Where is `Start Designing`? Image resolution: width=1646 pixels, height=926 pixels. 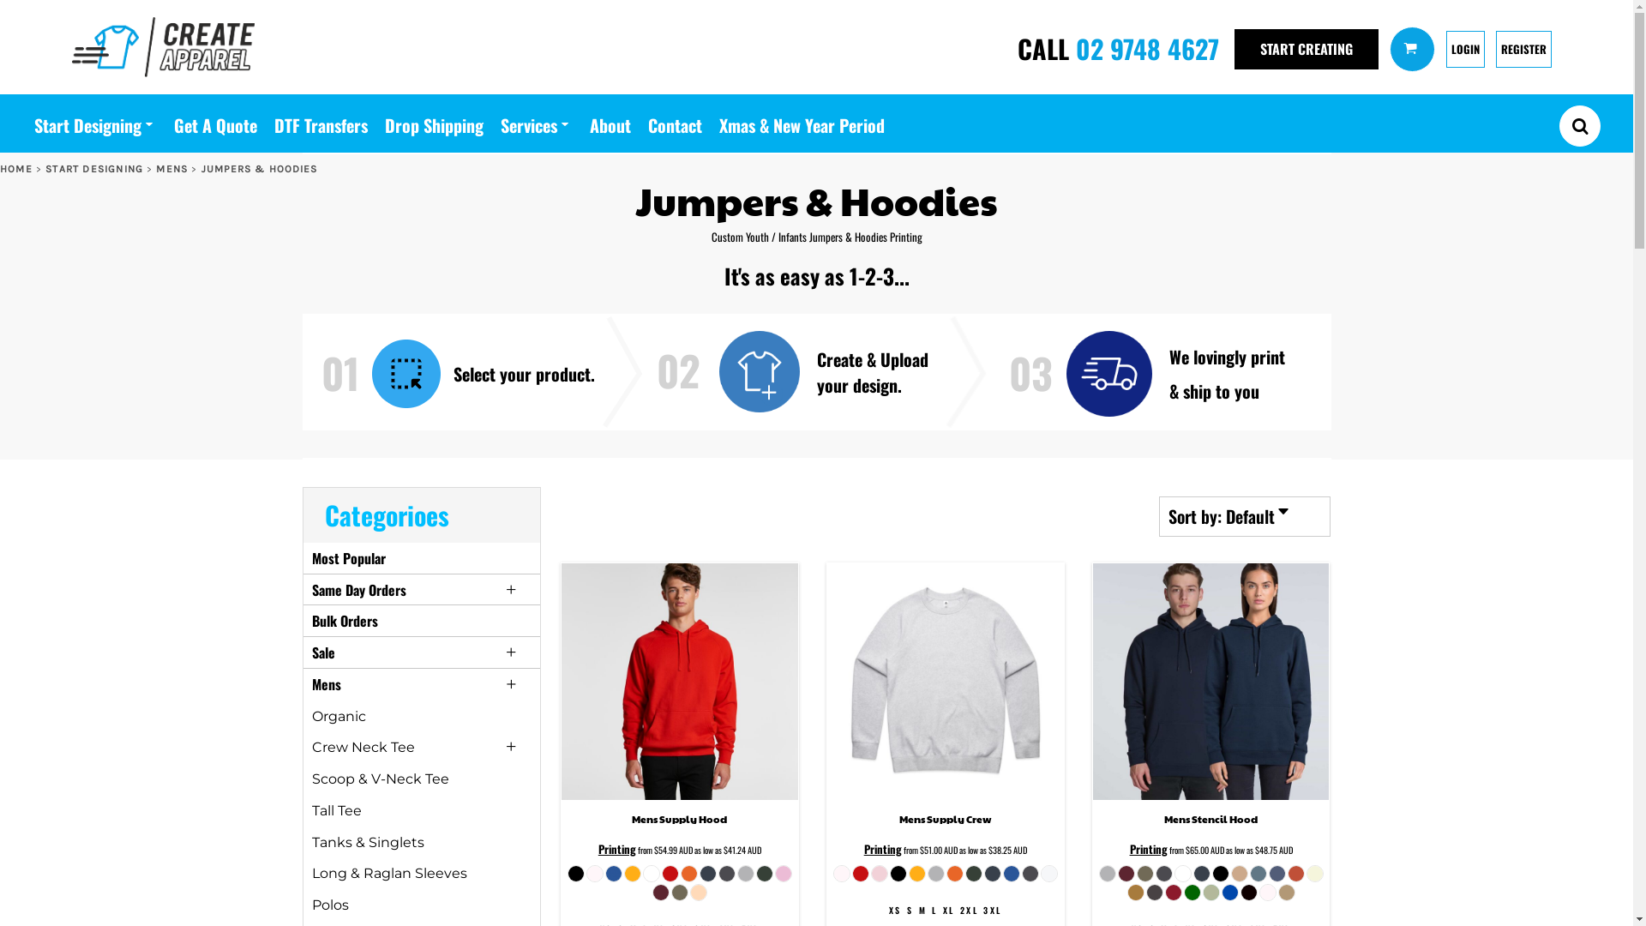
Start Designing is located at coordinates (96, 123).